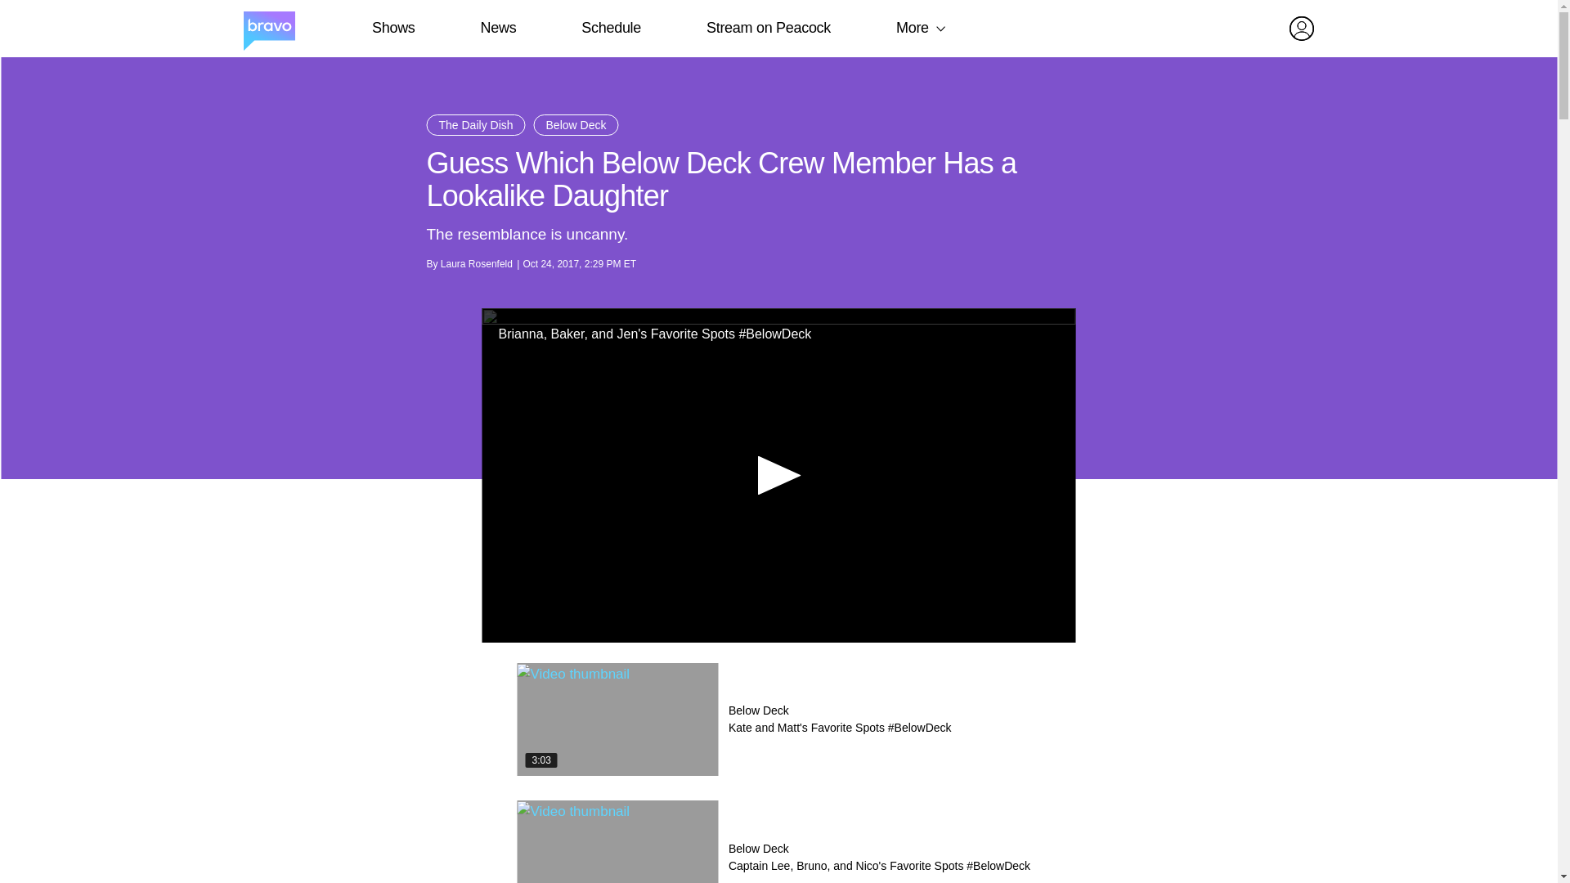 The height and width of the screenshot is (883, 1570). Describe the element at coordinates (610, 28) in the screenshot. I see `Schedule` at that location.